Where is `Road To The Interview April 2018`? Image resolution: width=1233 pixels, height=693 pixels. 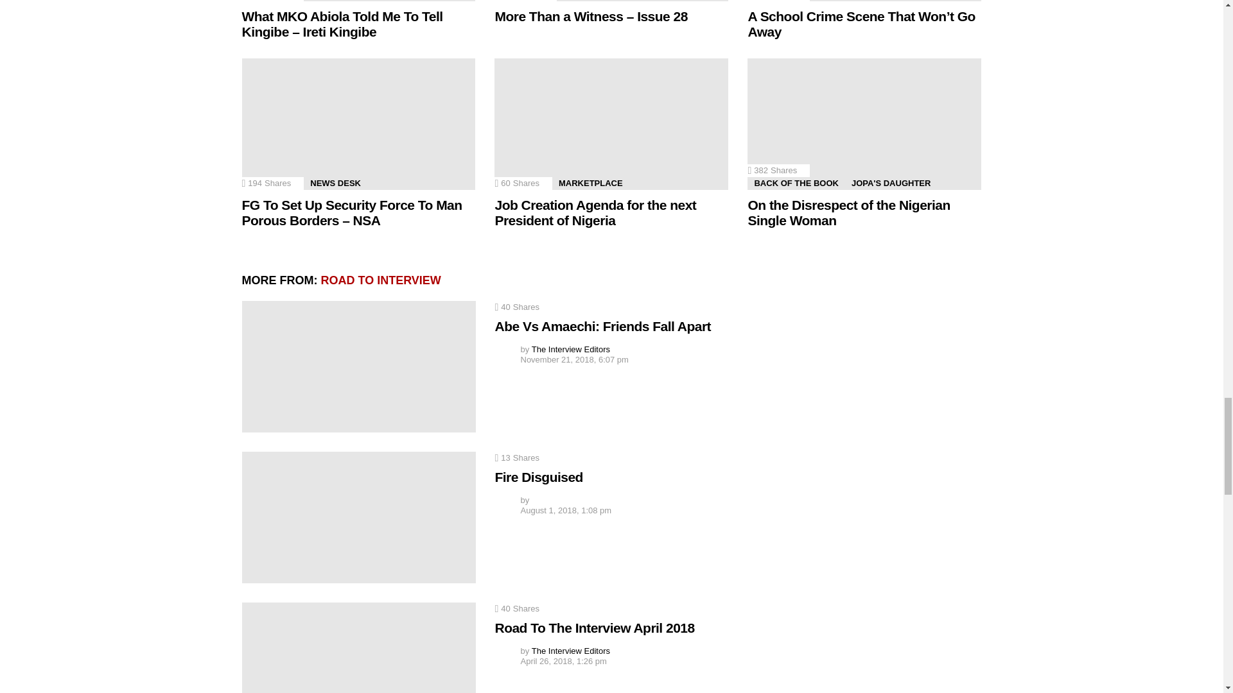
Road To The Interview April 2018 is located at coordinates (358, 647).